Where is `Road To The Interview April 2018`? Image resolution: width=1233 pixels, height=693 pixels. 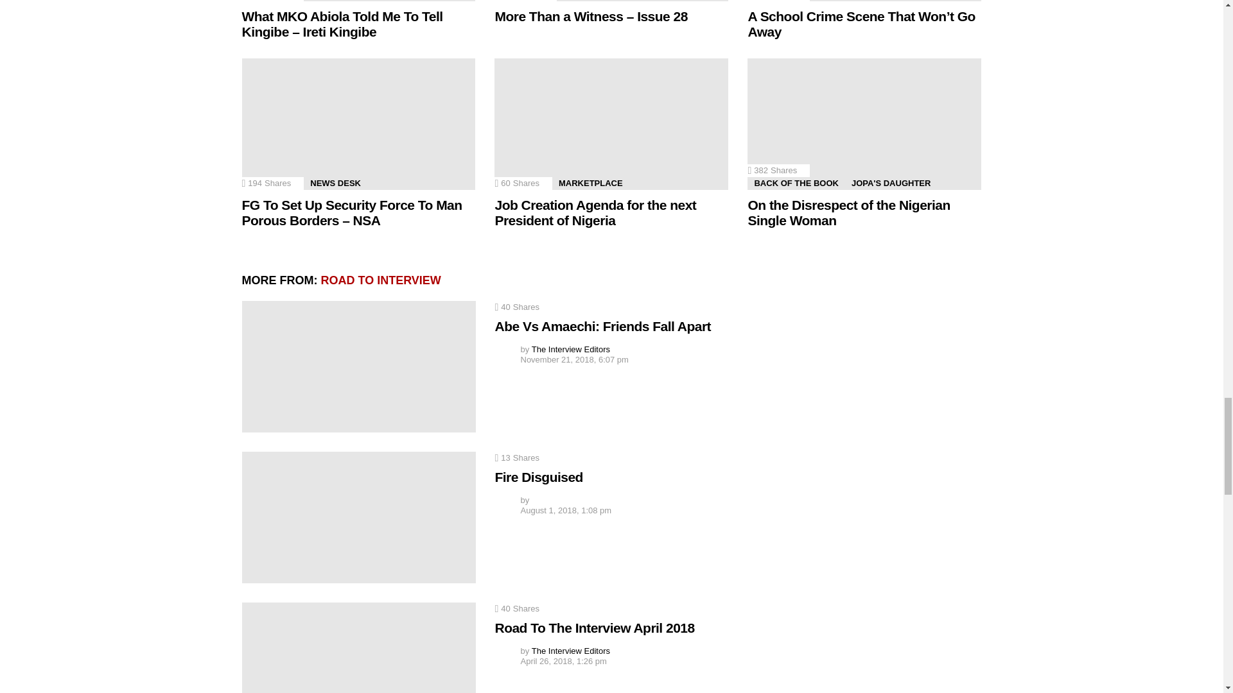
Road To The Interview April 2018 is located at coordinates (358, 647).